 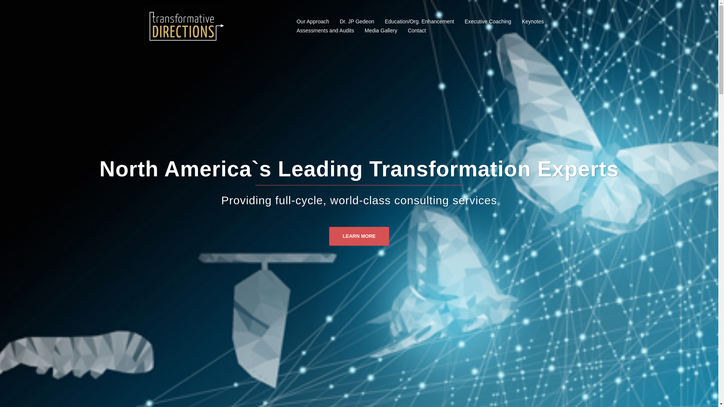 What do you see at coordinates (359, 236) in the screenshot?
I see `LEARN MORE` at bounding box center [359, 236].